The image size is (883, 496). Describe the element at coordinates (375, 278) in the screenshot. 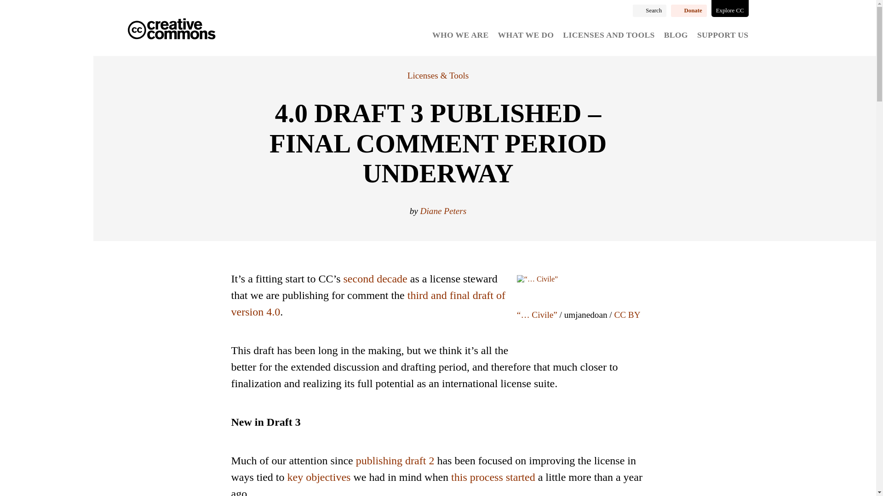

I see `second decade` at that location.